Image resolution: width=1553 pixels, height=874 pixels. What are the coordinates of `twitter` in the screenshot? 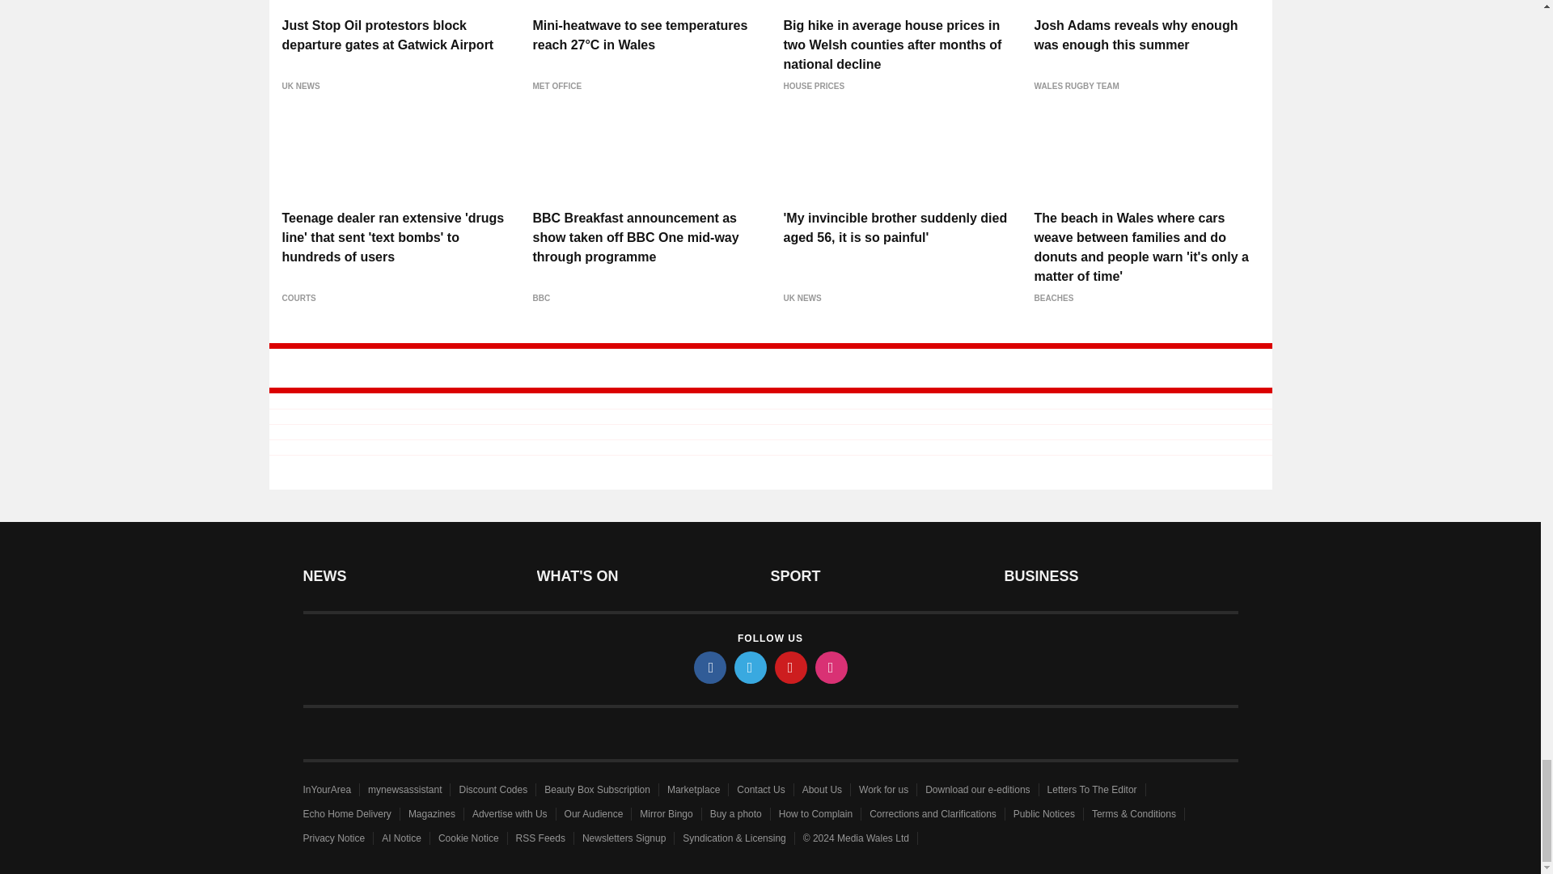 It's located at (751, 667).